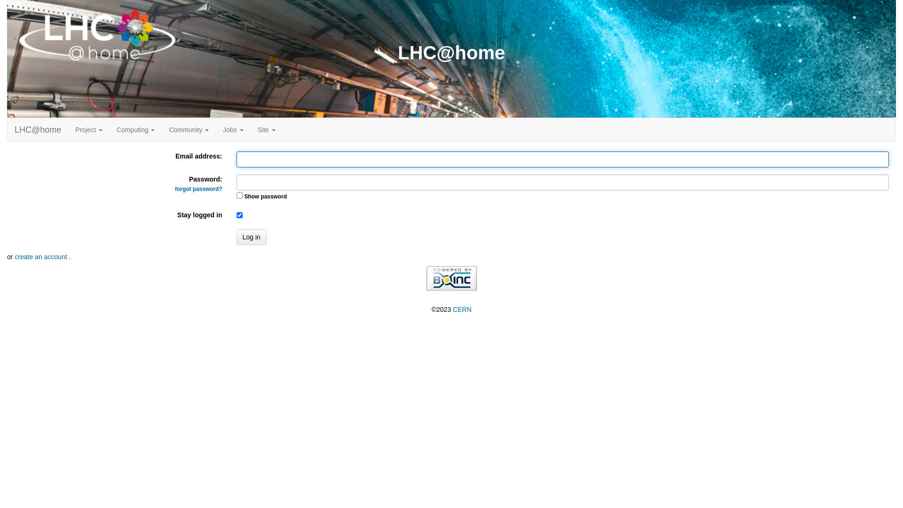 Image resolution: width=903 pixels, height=508 pixels. I want to click on create an account, so click(41, 257).